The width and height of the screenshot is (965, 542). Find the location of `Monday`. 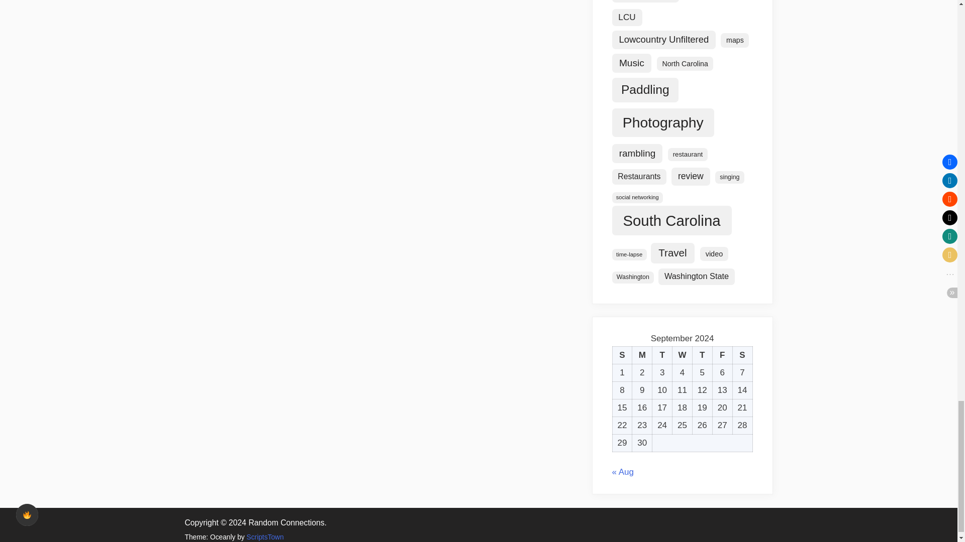

Monday is located at coordinates (642, 355).